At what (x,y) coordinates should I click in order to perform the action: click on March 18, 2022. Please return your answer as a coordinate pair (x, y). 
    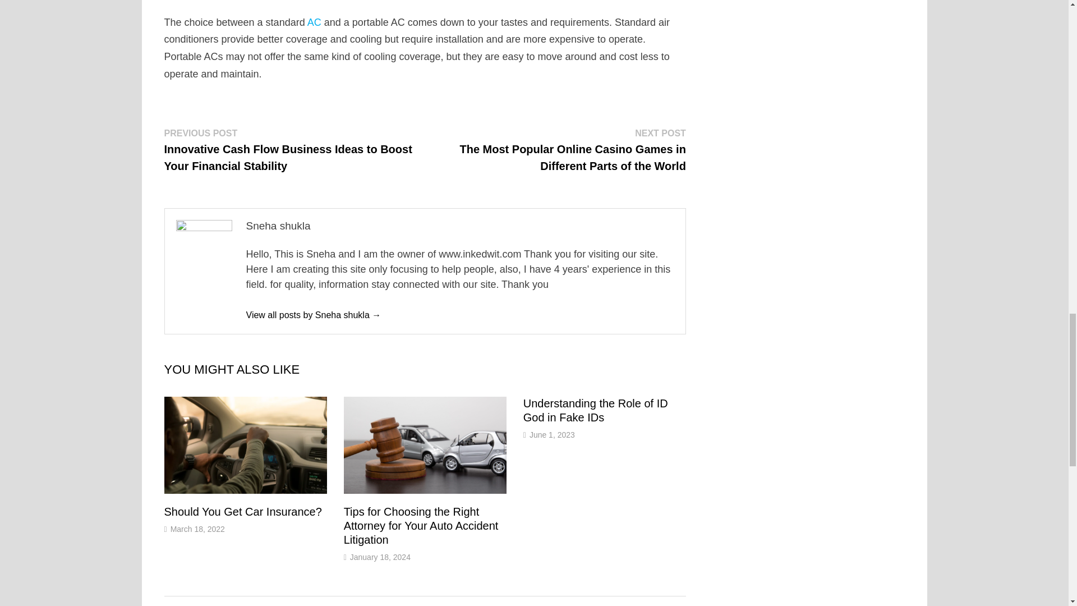
    Looking at the image, I should click on (197, 529).